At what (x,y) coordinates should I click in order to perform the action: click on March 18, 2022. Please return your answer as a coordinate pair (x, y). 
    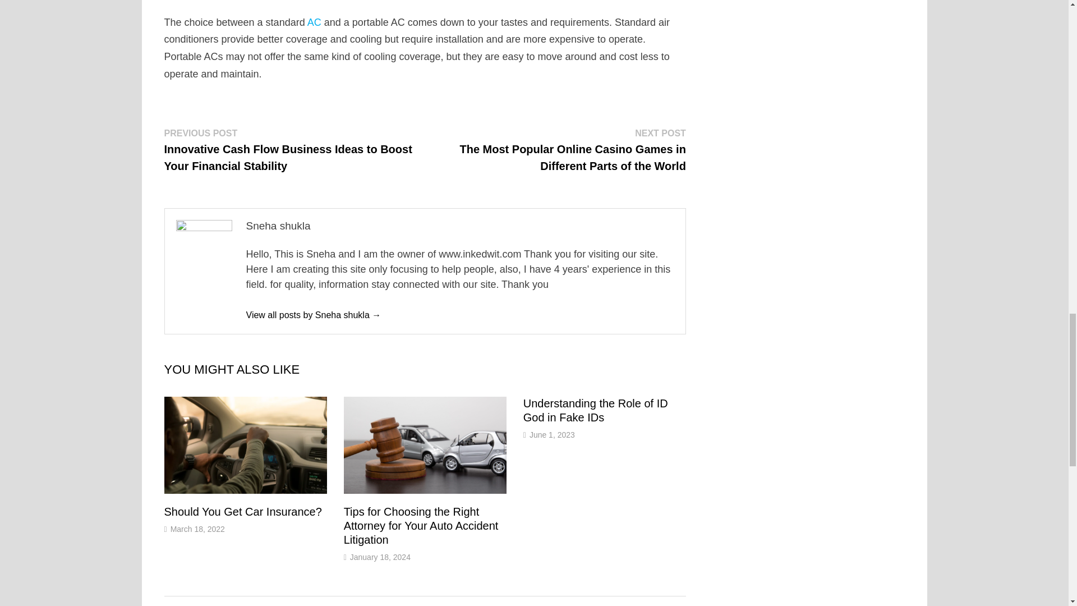
    Looking at the image, I should click on (197, 529).